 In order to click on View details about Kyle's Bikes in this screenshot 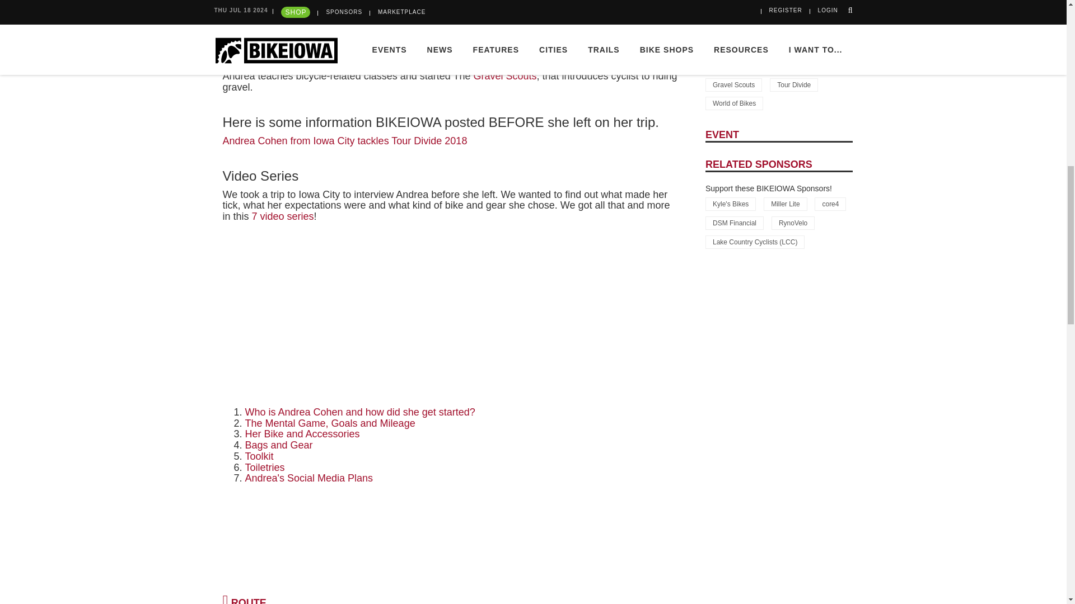, I will do `click(730, 204)`.